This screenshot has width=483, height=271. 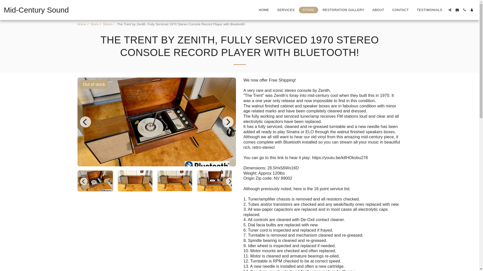 What do you see at coordinates (378, 10) in the screenshot?
I see `ABOUT` at bounding box center [378, 10].